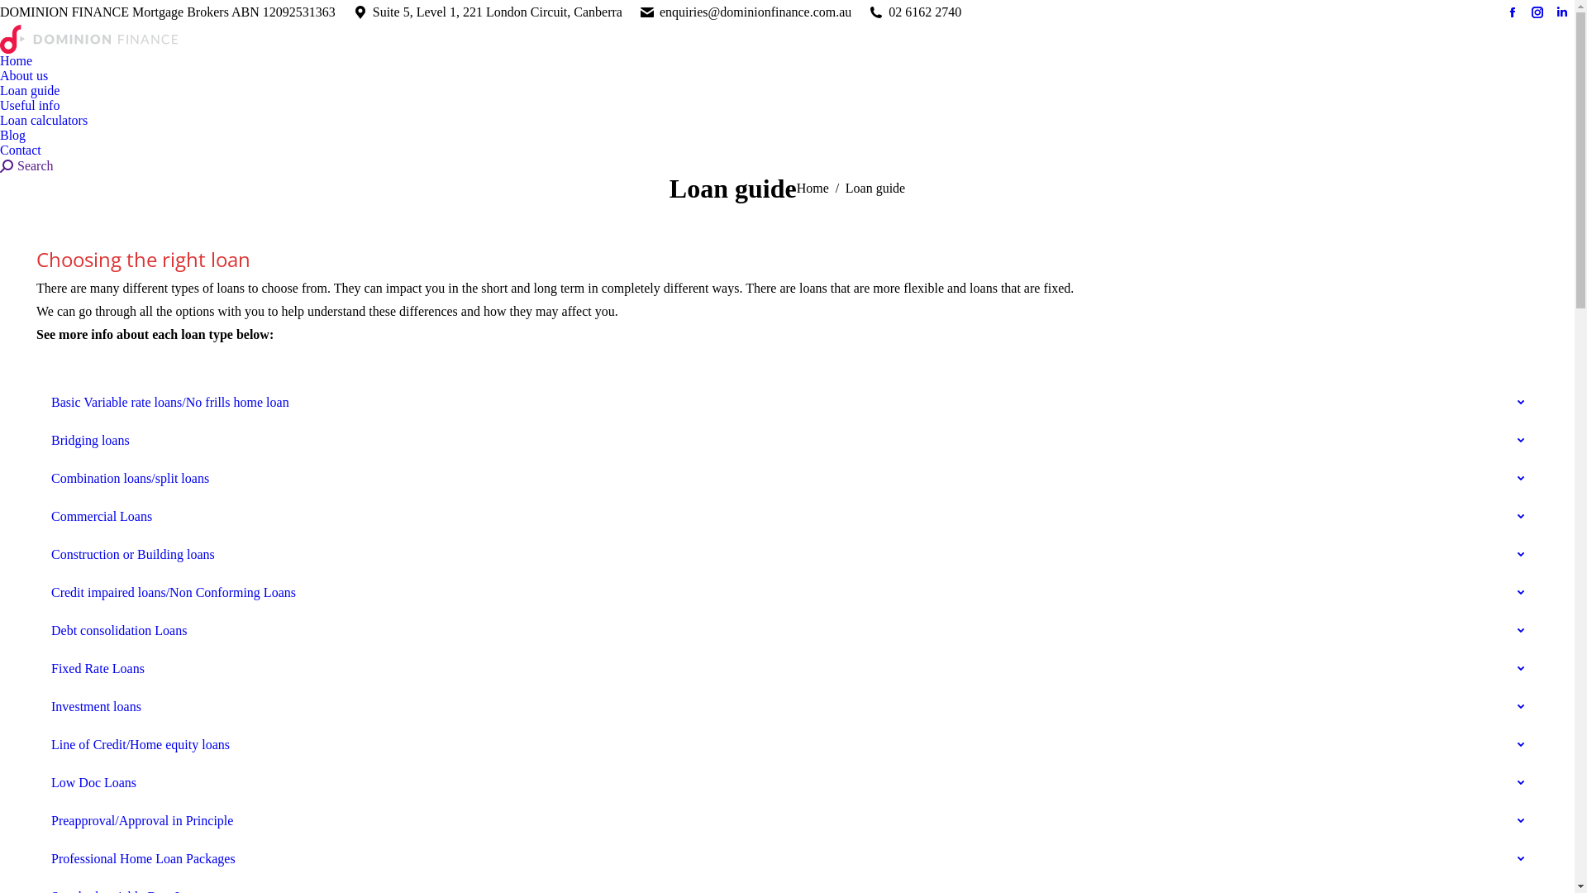 This screenshot has height=893, width=1587. Describe the element at coordinates (787, 403) in the screenshot. I see `Basic Variable rate loans/No frills home loan` at that location.